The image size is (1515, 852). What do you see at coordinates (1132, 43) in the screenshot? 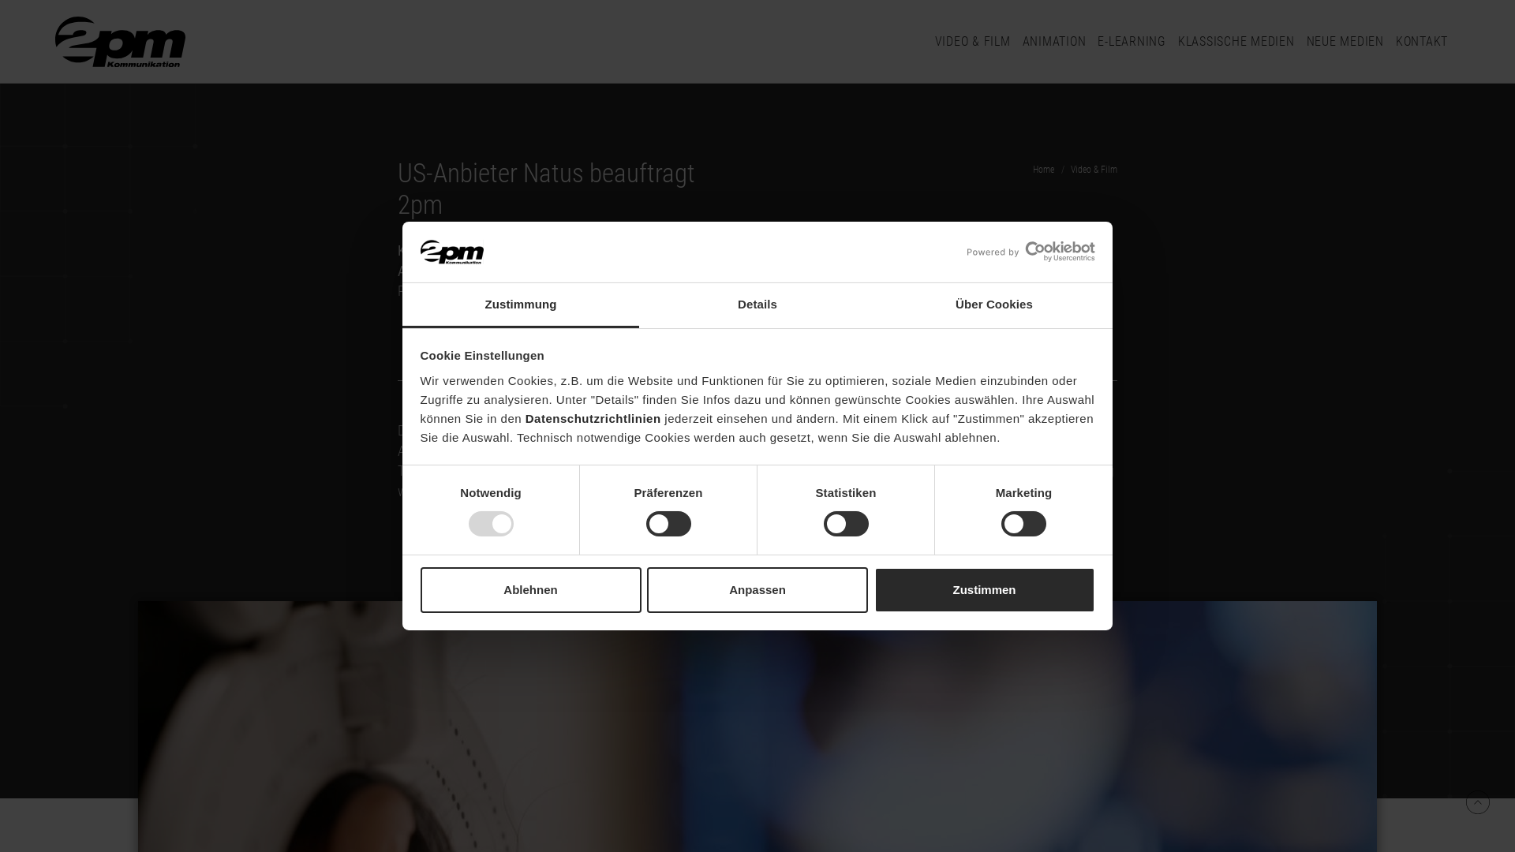
I see `E-LEARNING` at bounding box center [1132, 43].